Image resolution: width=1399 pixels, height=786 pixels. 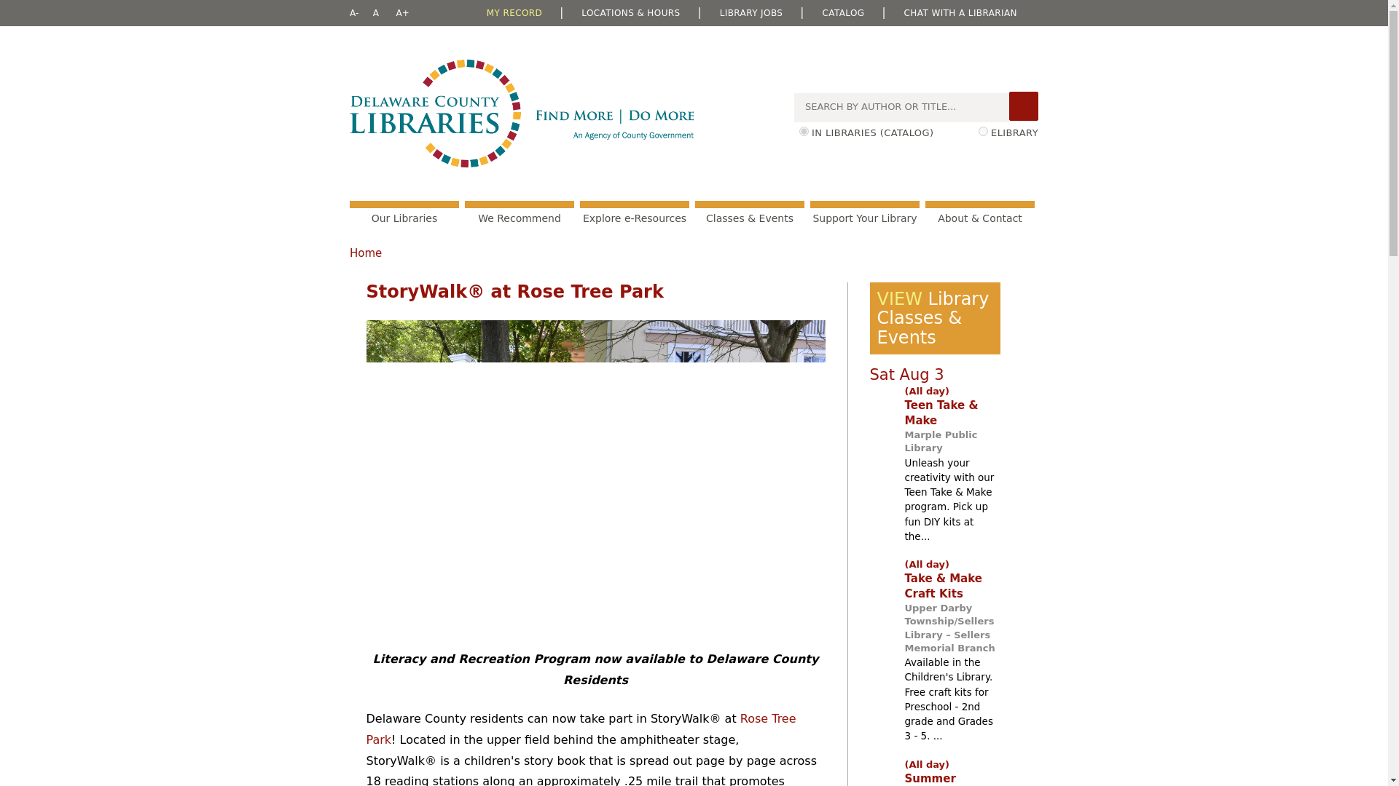 What do you see at coordinates (803, 131) in the screenshot?
I see `In Libraries` at bounding box center [803, 131].